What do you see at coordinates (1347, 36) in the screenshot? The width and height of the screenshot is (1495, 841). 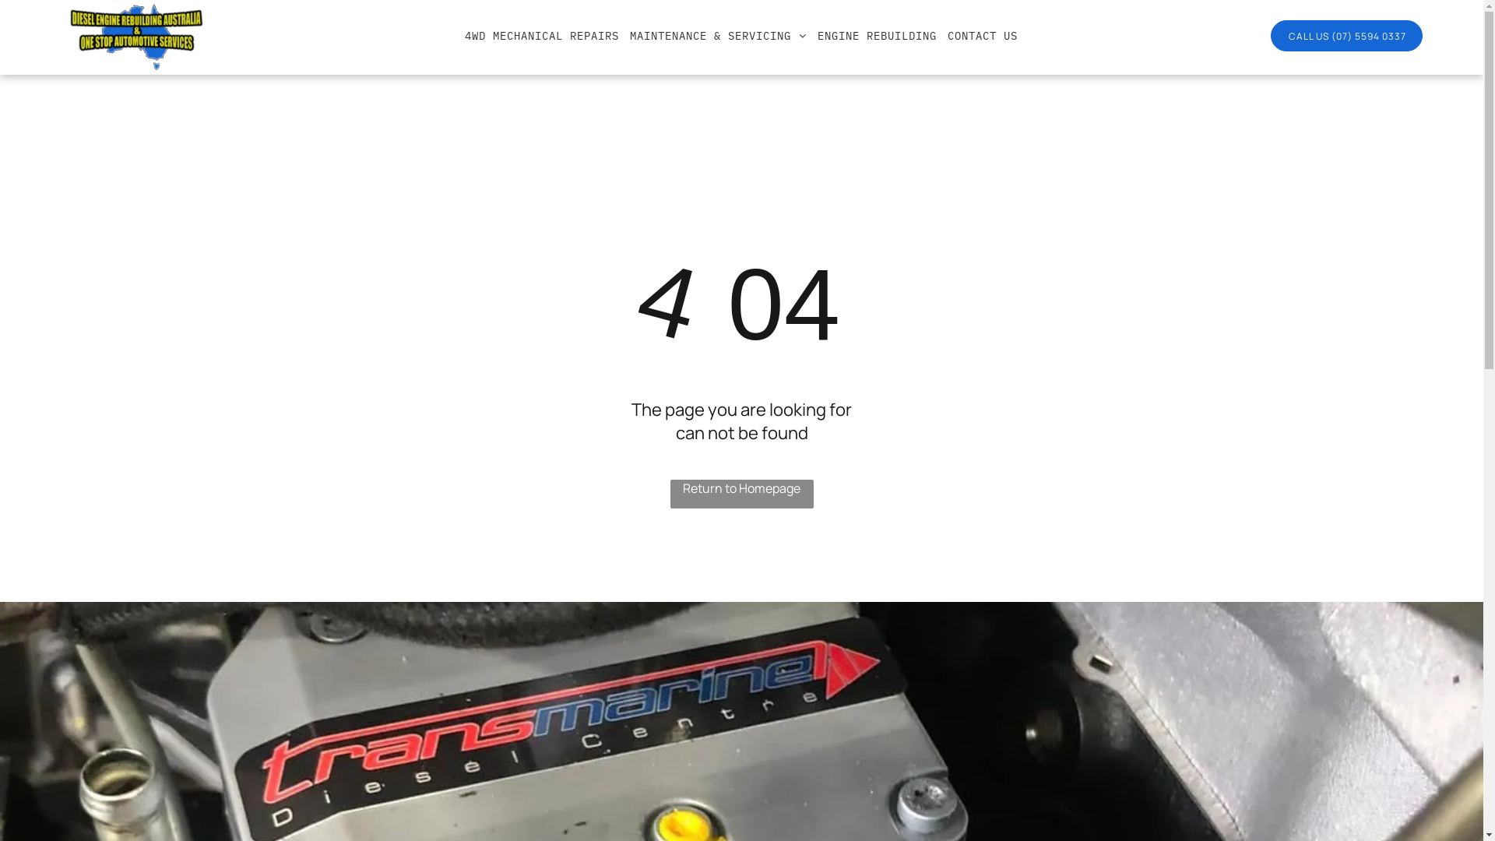 I see `CALL US (07) 5594 0337` at bounding box center [1347, 36].